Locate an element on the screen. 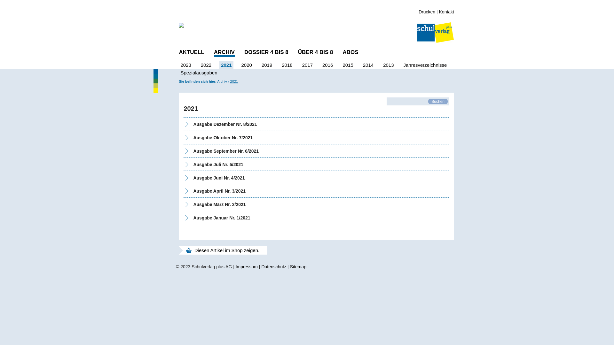 This screenshot has width=614, height=345. 2022 is located at coordinates (206, 65).